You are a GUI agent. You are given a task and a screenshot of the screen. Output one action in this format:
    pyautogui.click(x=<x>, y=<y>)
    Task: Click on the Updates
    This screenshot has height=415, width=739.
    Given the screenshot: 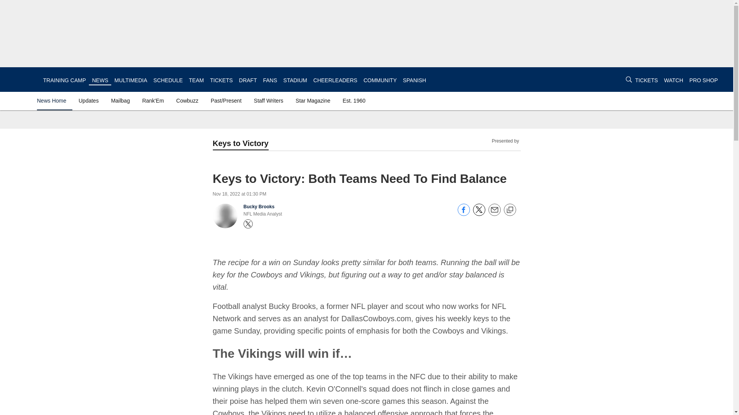 What is the action you would take?
    pyautogui.click(x=89, y=101)
    